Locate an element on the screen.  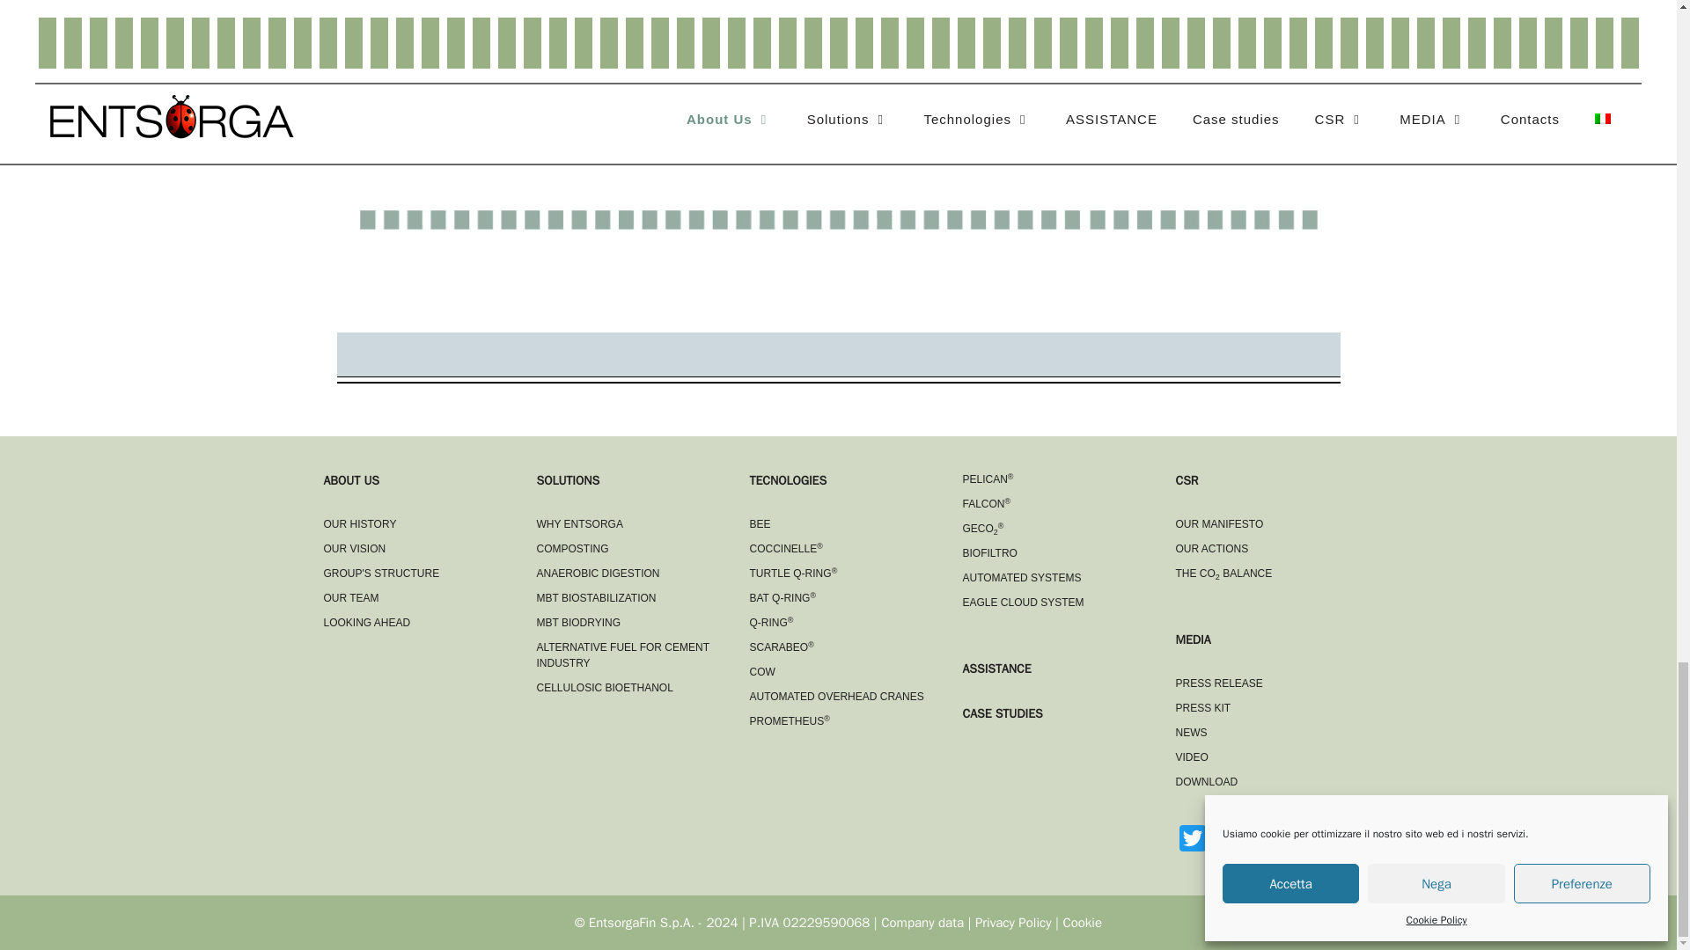
composting is located at coordinates (572, 548).